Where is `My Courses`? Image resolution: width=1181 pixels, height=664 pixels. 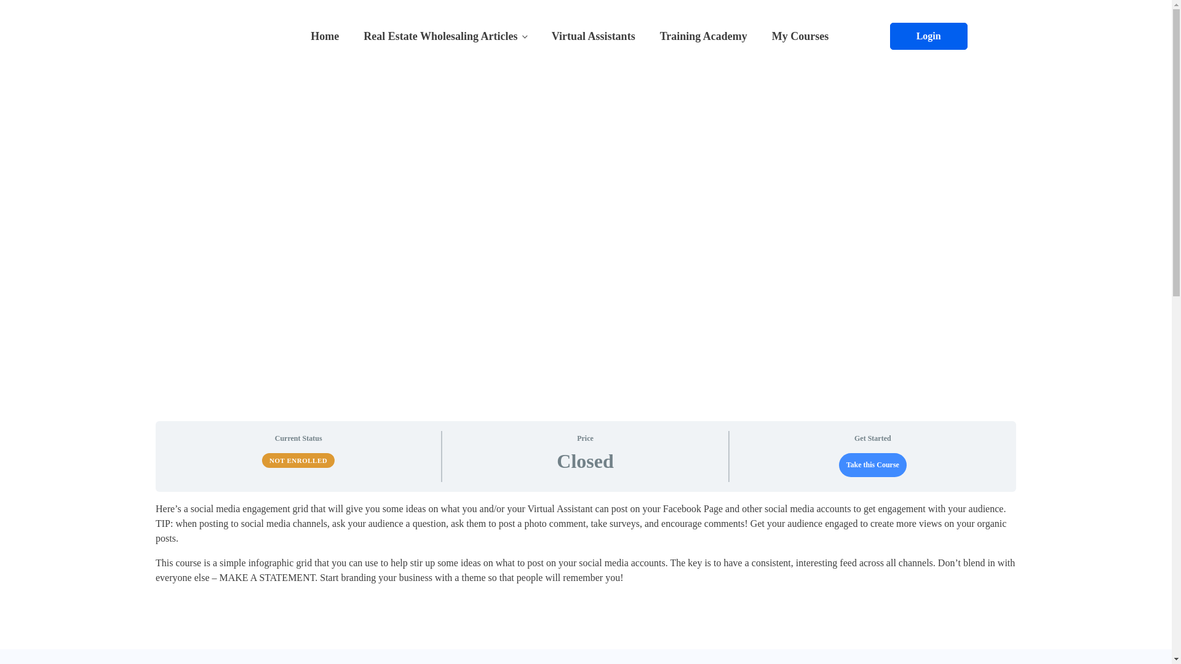 My Courses is located at coordinates (800, 35).